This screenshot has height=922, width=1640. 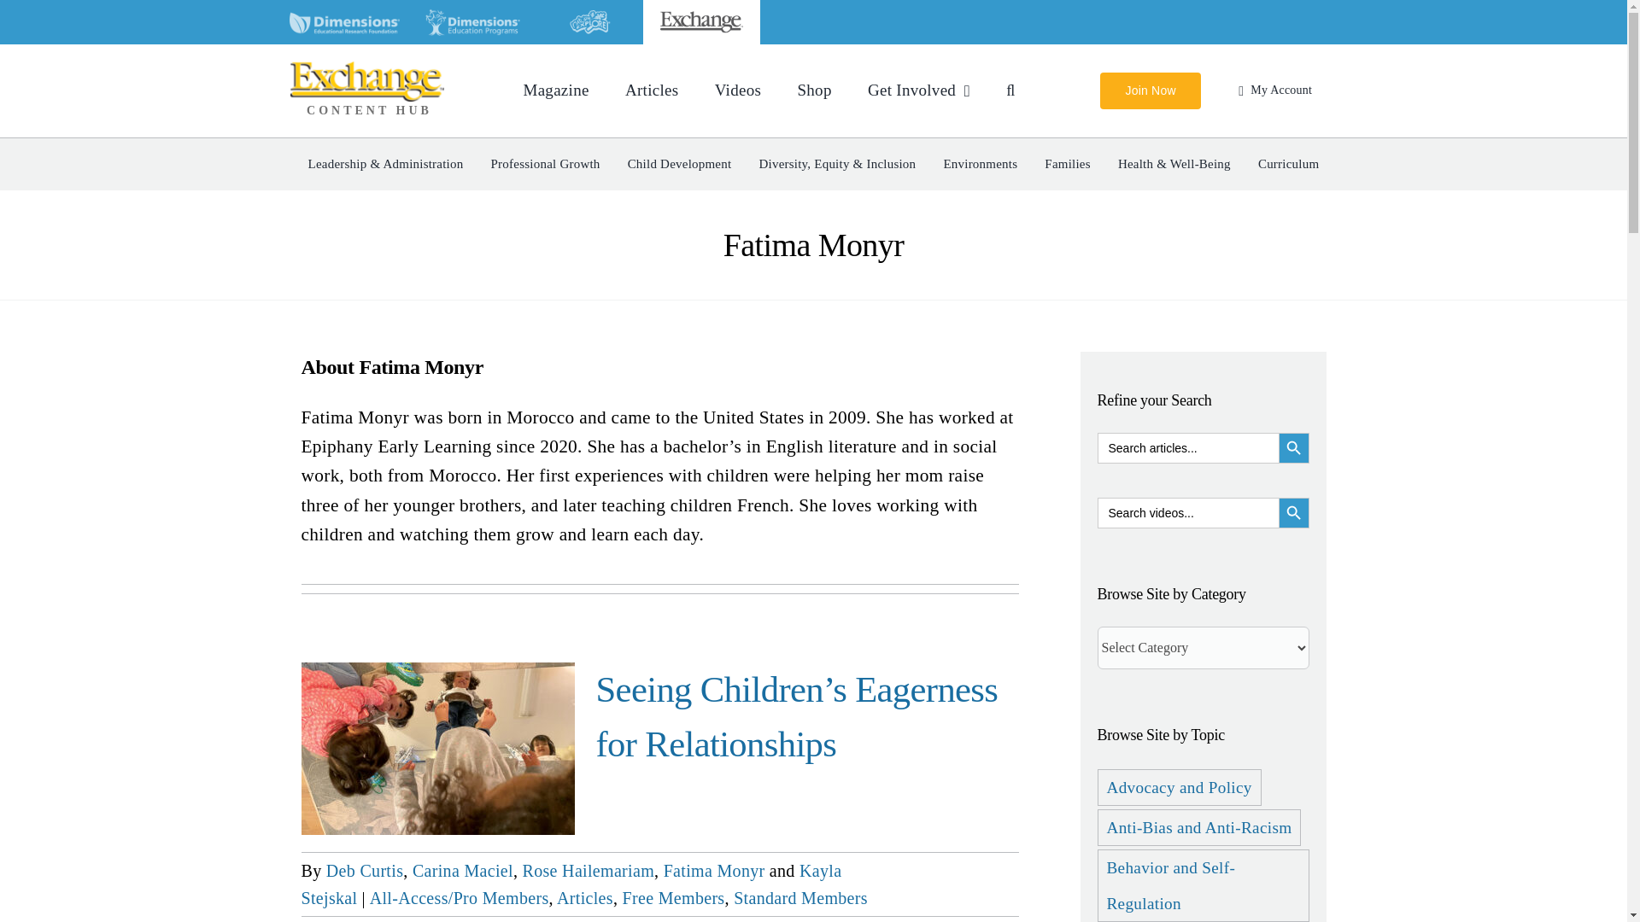 I want to click on Join Now, so click(x=1150, y=90).